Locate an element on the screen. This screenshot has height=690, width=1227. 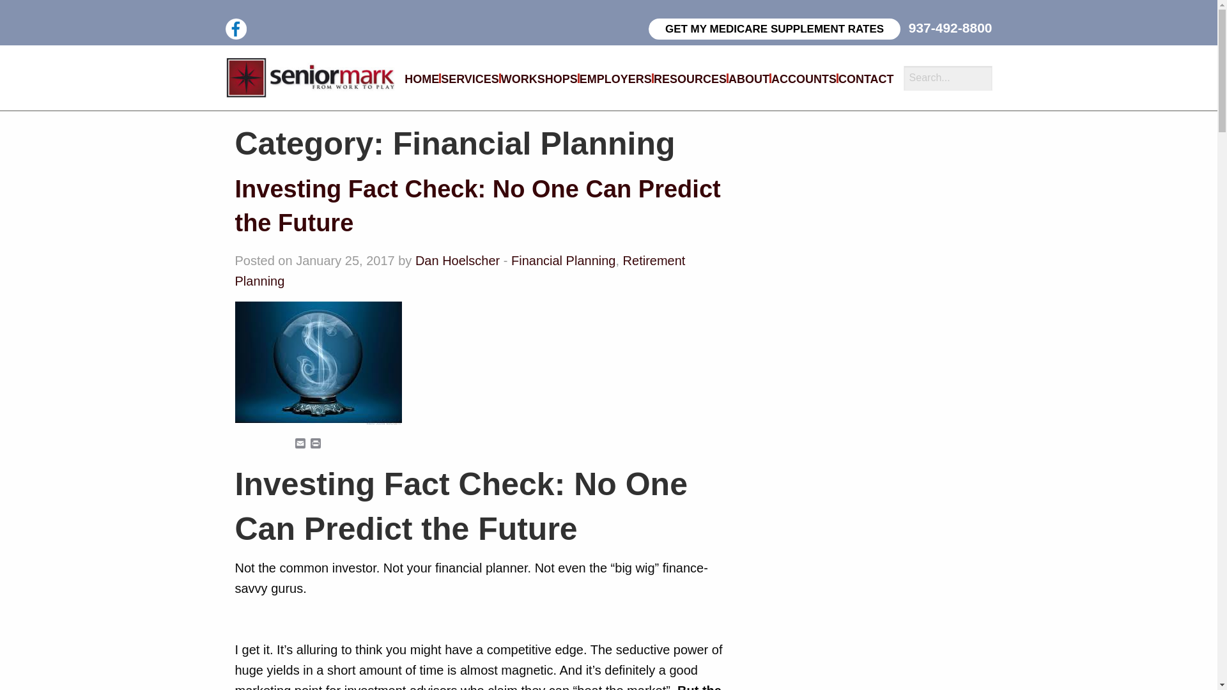
GET MY MEDICARE SUPPLEMENT RATES is located at coordinates (775, 29).